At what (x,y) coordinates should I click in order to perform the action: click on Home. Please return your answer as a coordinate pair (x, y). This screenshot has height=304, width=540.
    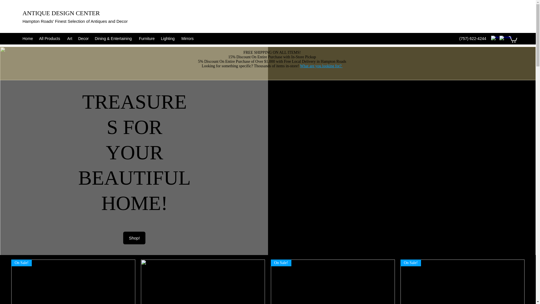
    Looking at the image, I should click on (28, 39).